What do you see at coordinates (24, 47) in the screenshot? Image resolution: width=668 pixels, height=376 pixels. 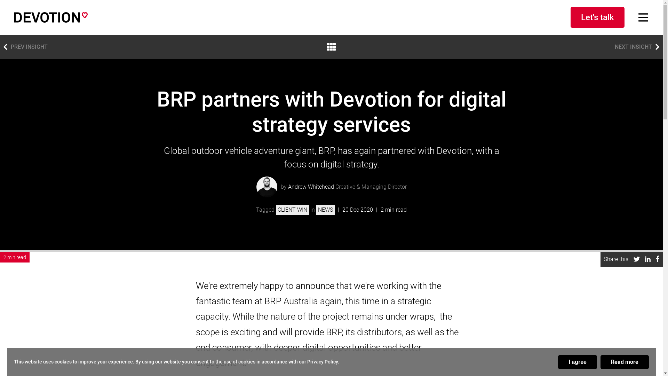 I see `PREV INSIGHT` at bounding box center [24, 47].